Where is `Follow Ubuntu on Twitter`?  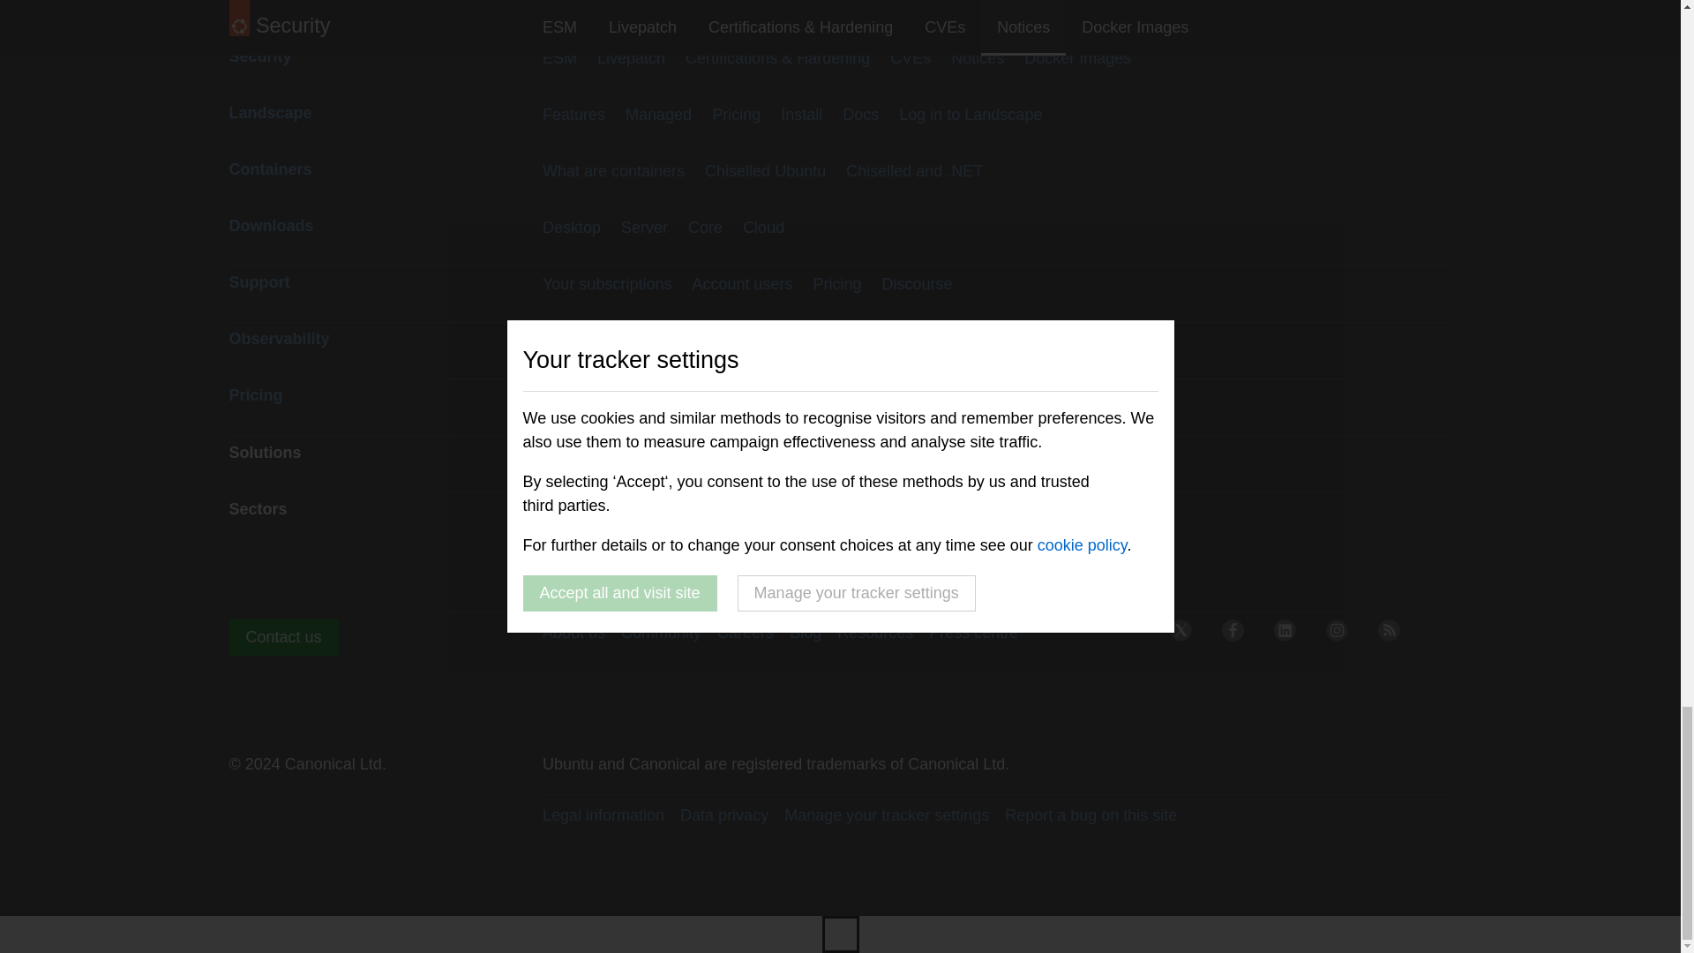 Follow Ubuntu on Twitter is located at coordinates (1186, 635).